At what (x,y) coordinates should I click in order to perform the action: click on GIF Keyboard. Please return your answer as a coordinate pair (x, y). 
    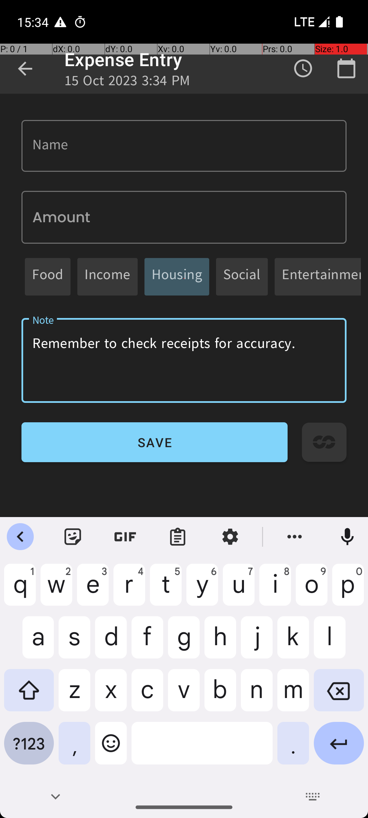
    Looking at the image, I should click on (125, 537).